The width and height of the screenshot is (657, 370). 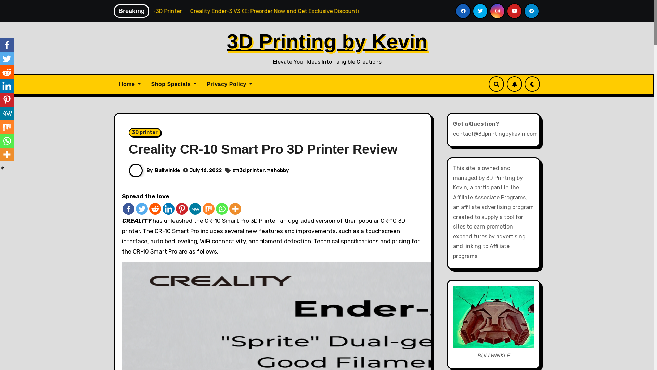 What do you see at coordinates (142, 209) in the screenshot?
I see `Twitter` at bounding box center [142, 209].